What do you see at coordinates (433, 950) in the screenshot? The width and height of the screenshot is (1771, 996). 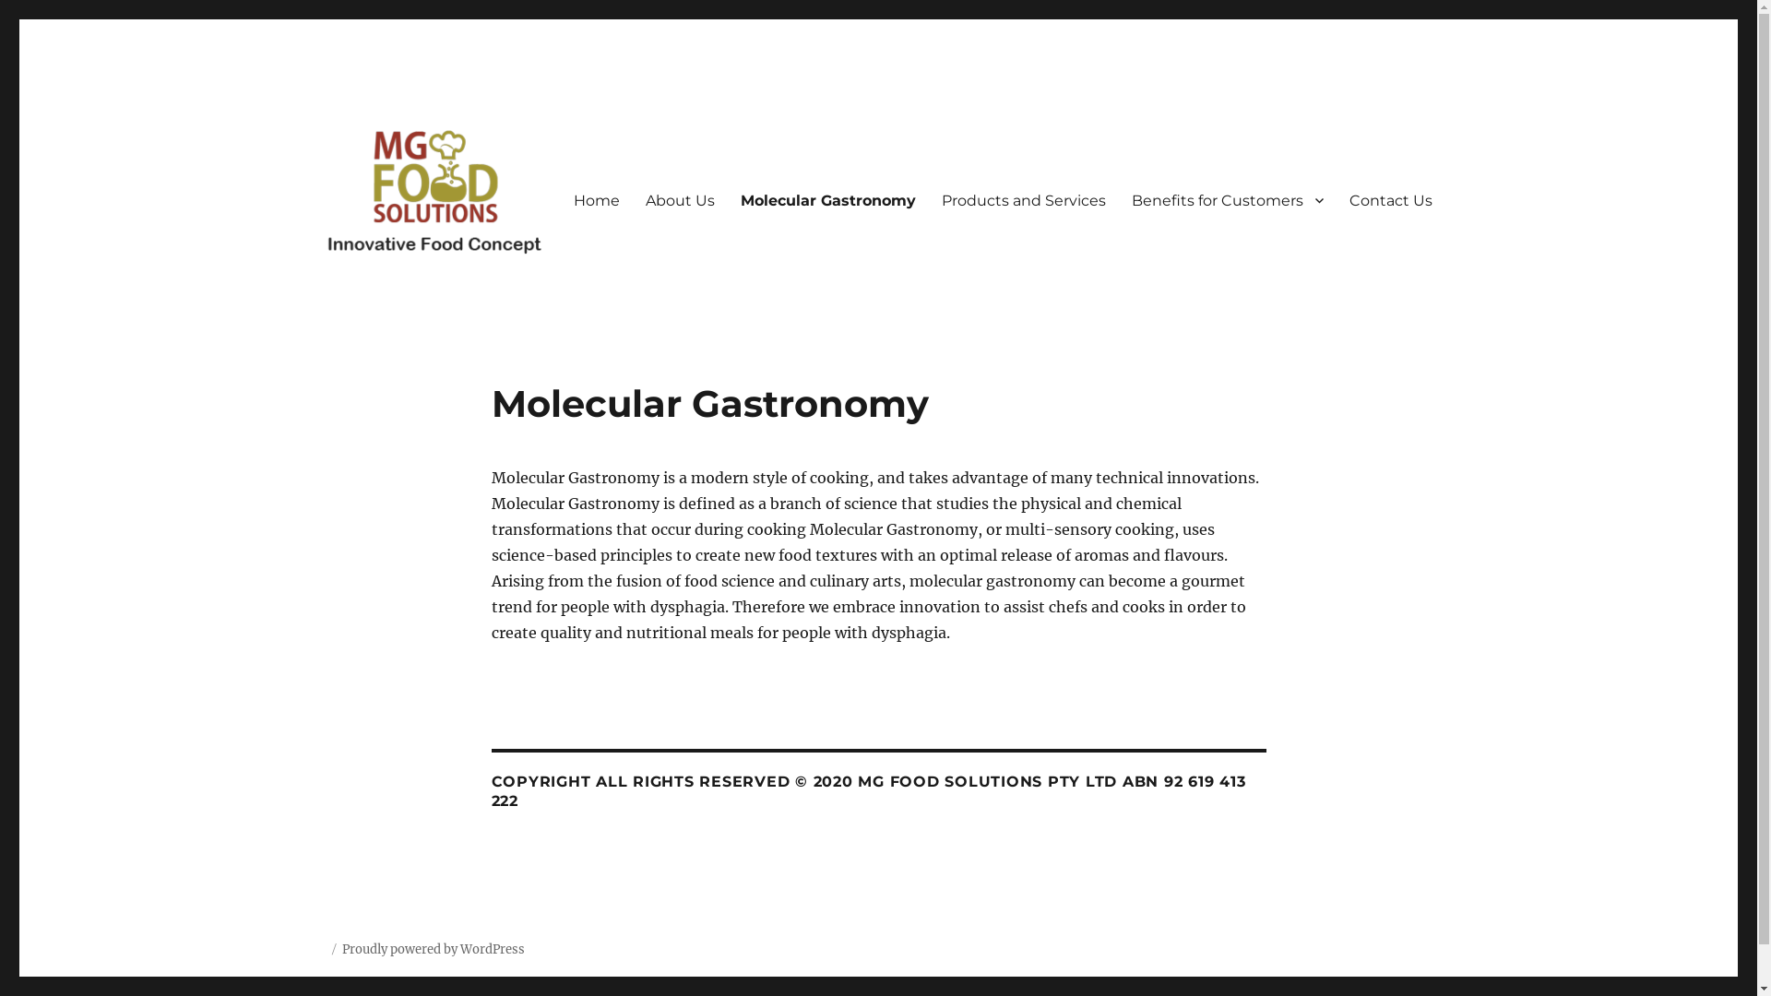 I see `Proudly powered by WordPress` at bounding box center [433, 950].